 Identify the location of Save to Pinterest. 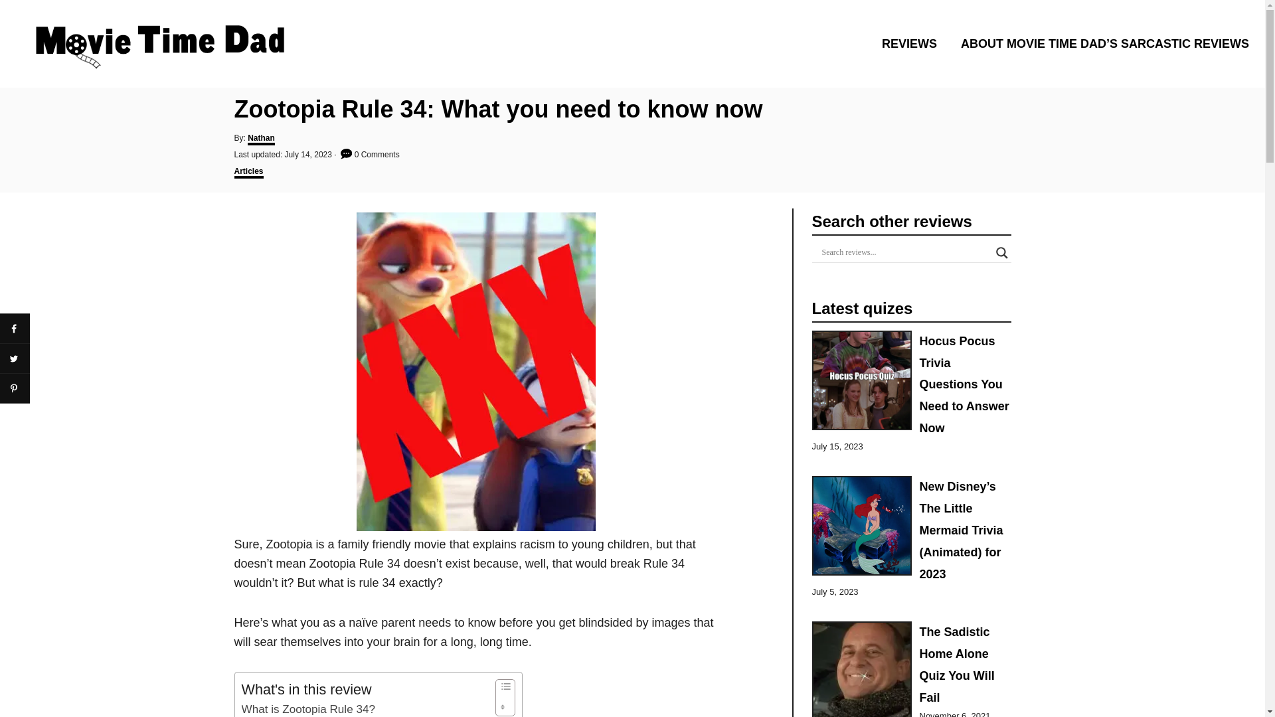
(15, 388).